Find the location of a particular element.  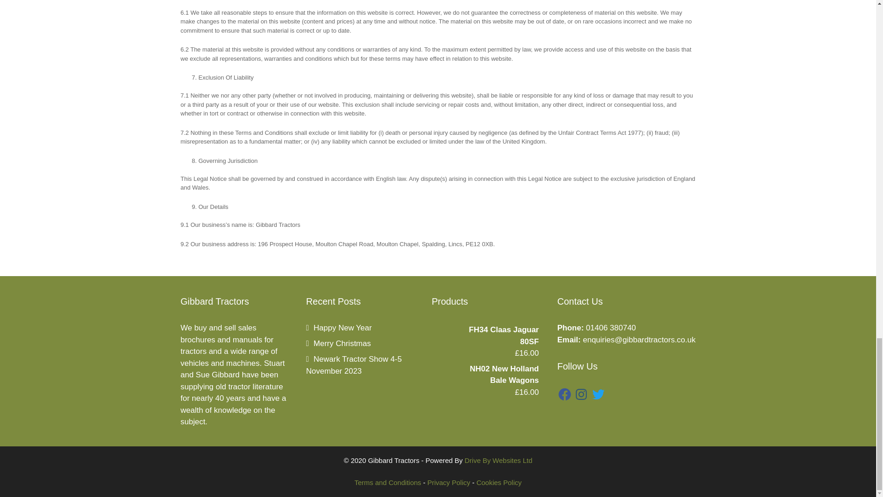

Facebook is located at coordinates (565, 394).